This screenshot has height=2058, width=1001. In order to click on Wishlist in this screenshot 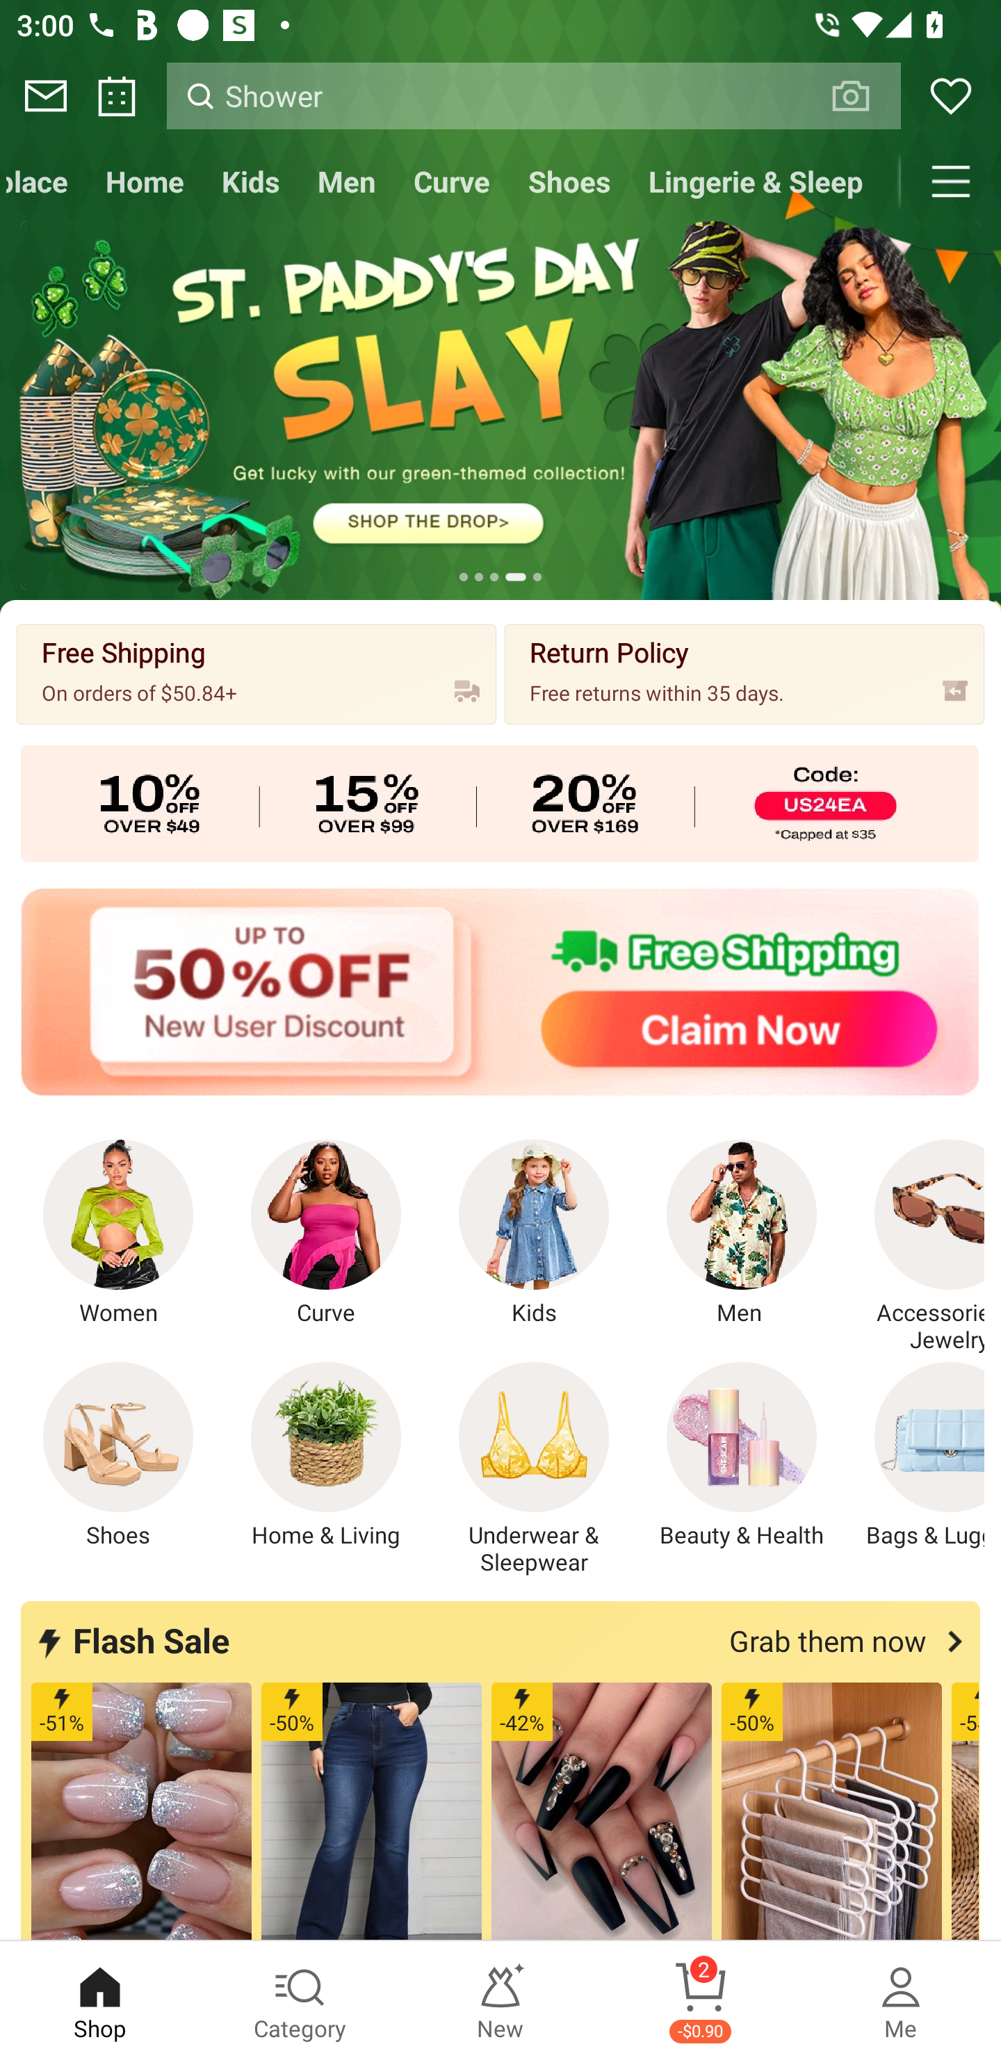, I will do `click(951, 96)`.